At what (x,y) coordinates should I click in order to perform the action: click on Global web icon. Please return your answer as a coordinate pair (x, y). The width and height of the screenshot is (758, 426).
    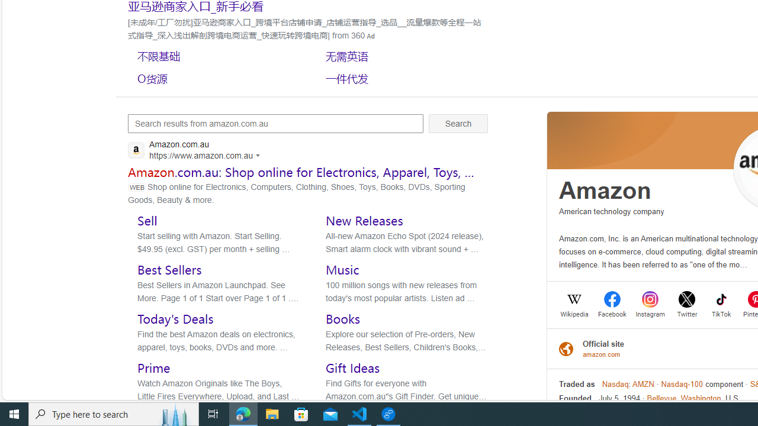
    Looking at the image, I should click on (136, 150).